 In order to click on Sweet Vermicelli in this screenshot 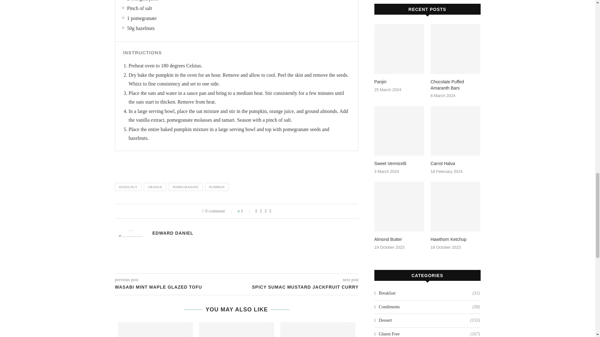, I will do `click(317, 330)`.